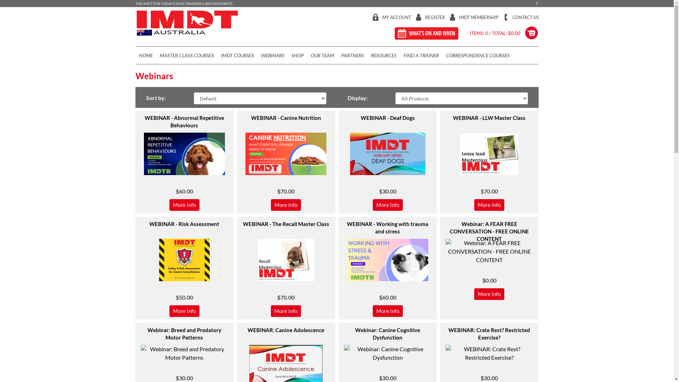 This screenshot has width=679, height=382. What do you see at coordinates (421, 55) in the screenshot?
I see `FIND A TRAINER` at bounding box center [421, 55].